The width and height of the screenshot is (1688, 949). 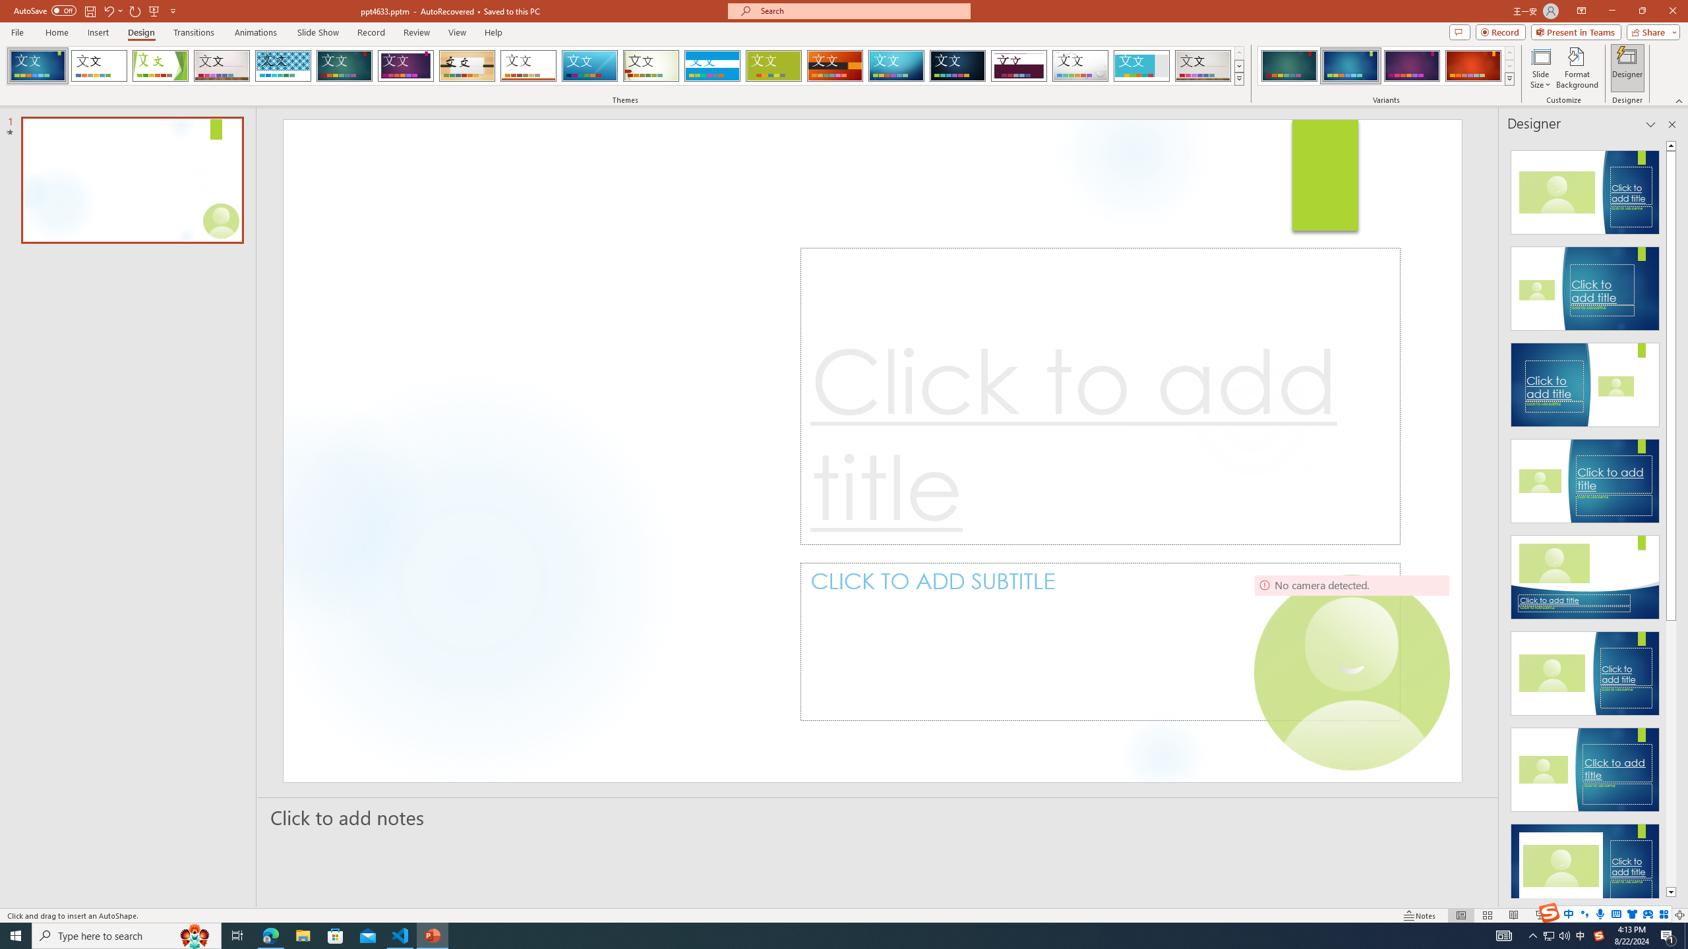 What do you see at coordinates (1289, 66) in the screenshot?
I see `Ion Variant 1` at bounding box center [1289, 66].